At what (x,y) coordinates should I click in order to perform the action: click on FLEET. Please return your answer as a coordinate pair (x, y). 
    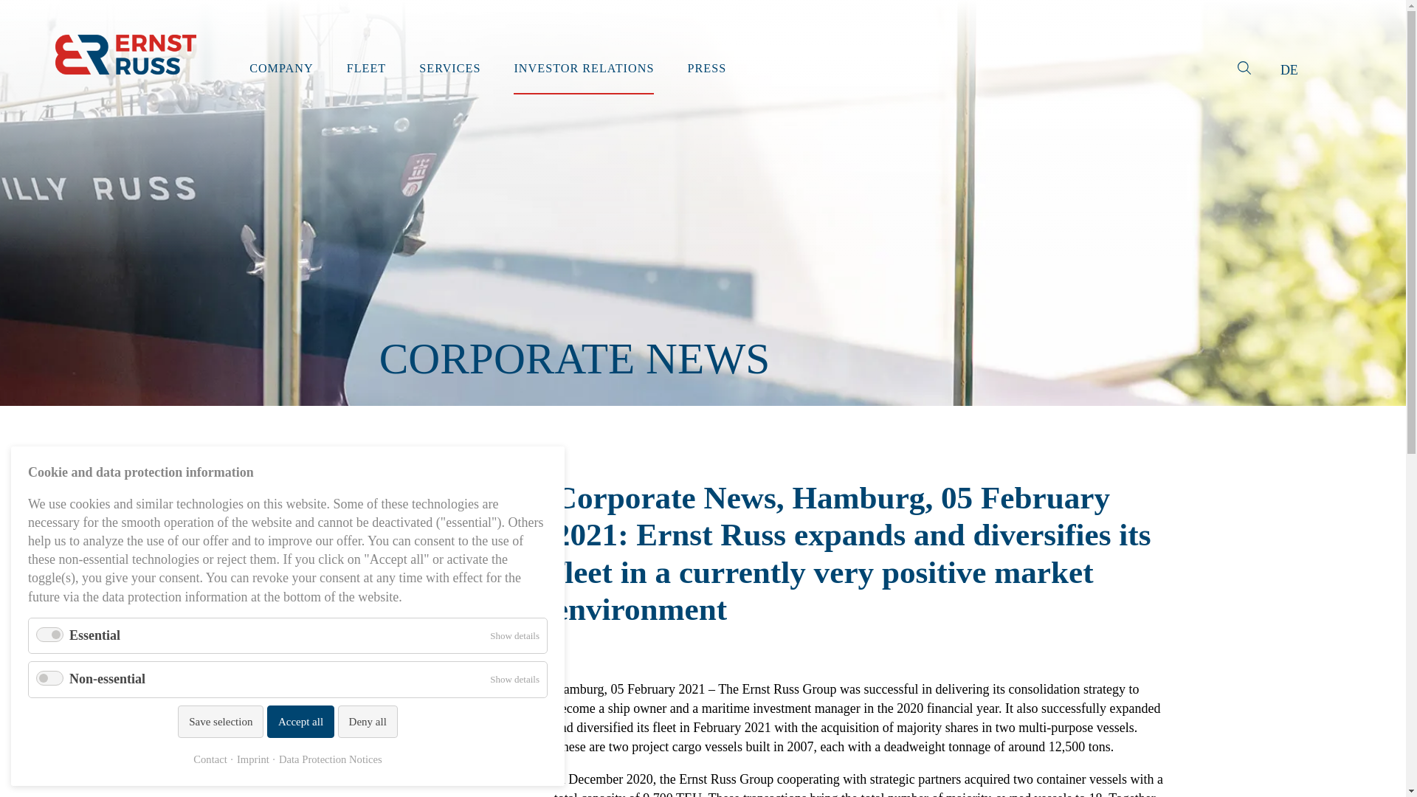
    Looking at the image, I should click on (367, 68).